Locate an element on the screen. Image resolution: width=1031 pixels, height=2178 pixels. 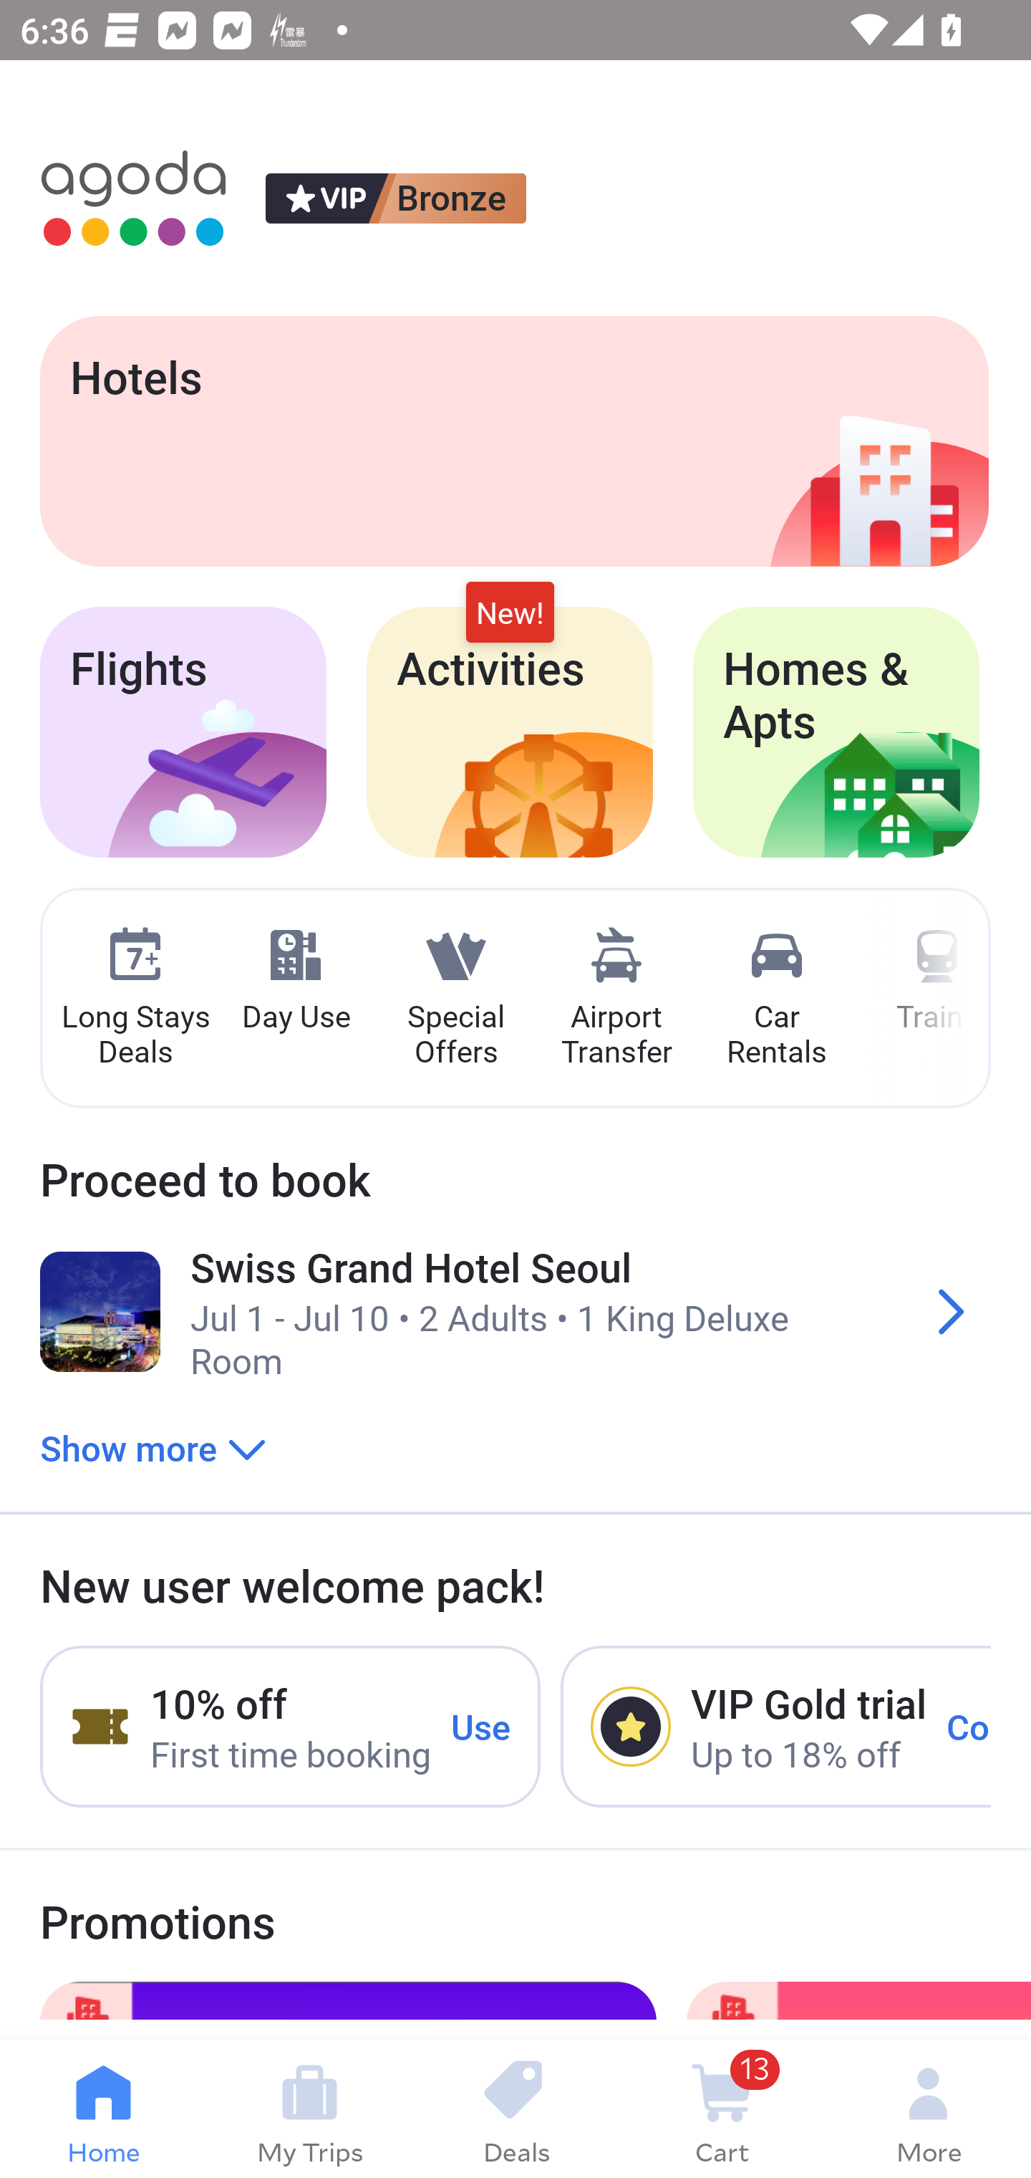
13 Cart is located at coordinates (722, 2109).